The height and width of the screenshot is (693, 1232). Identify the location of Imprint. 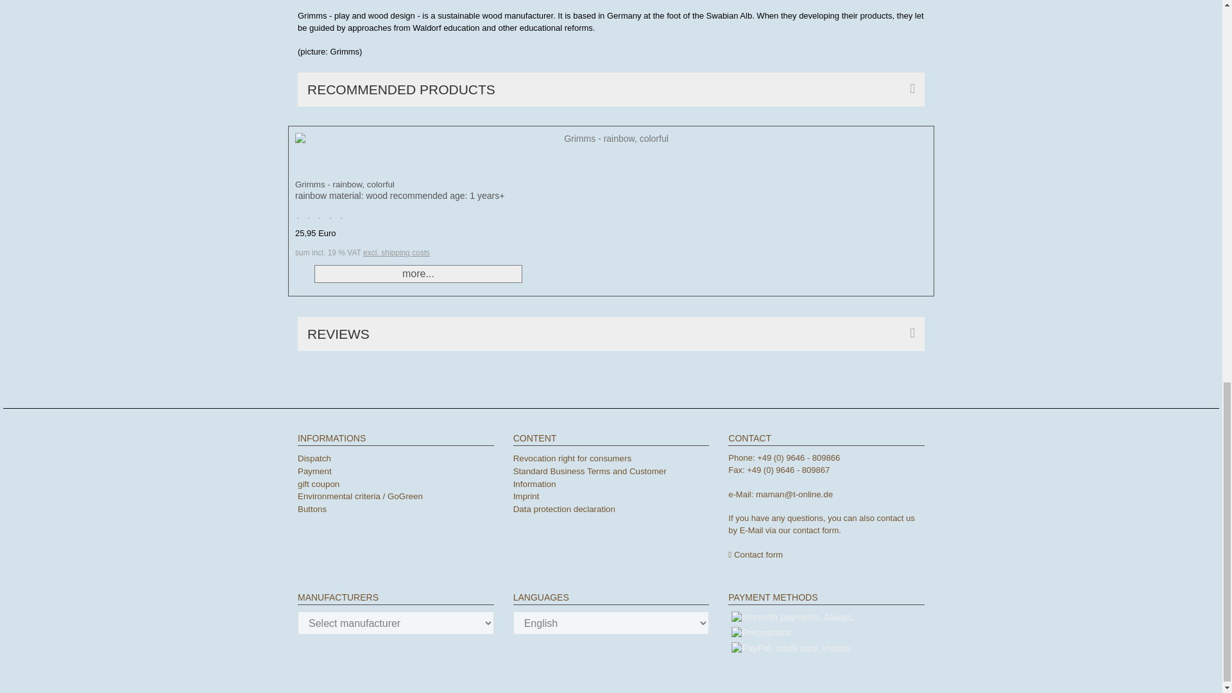
(526, 495).